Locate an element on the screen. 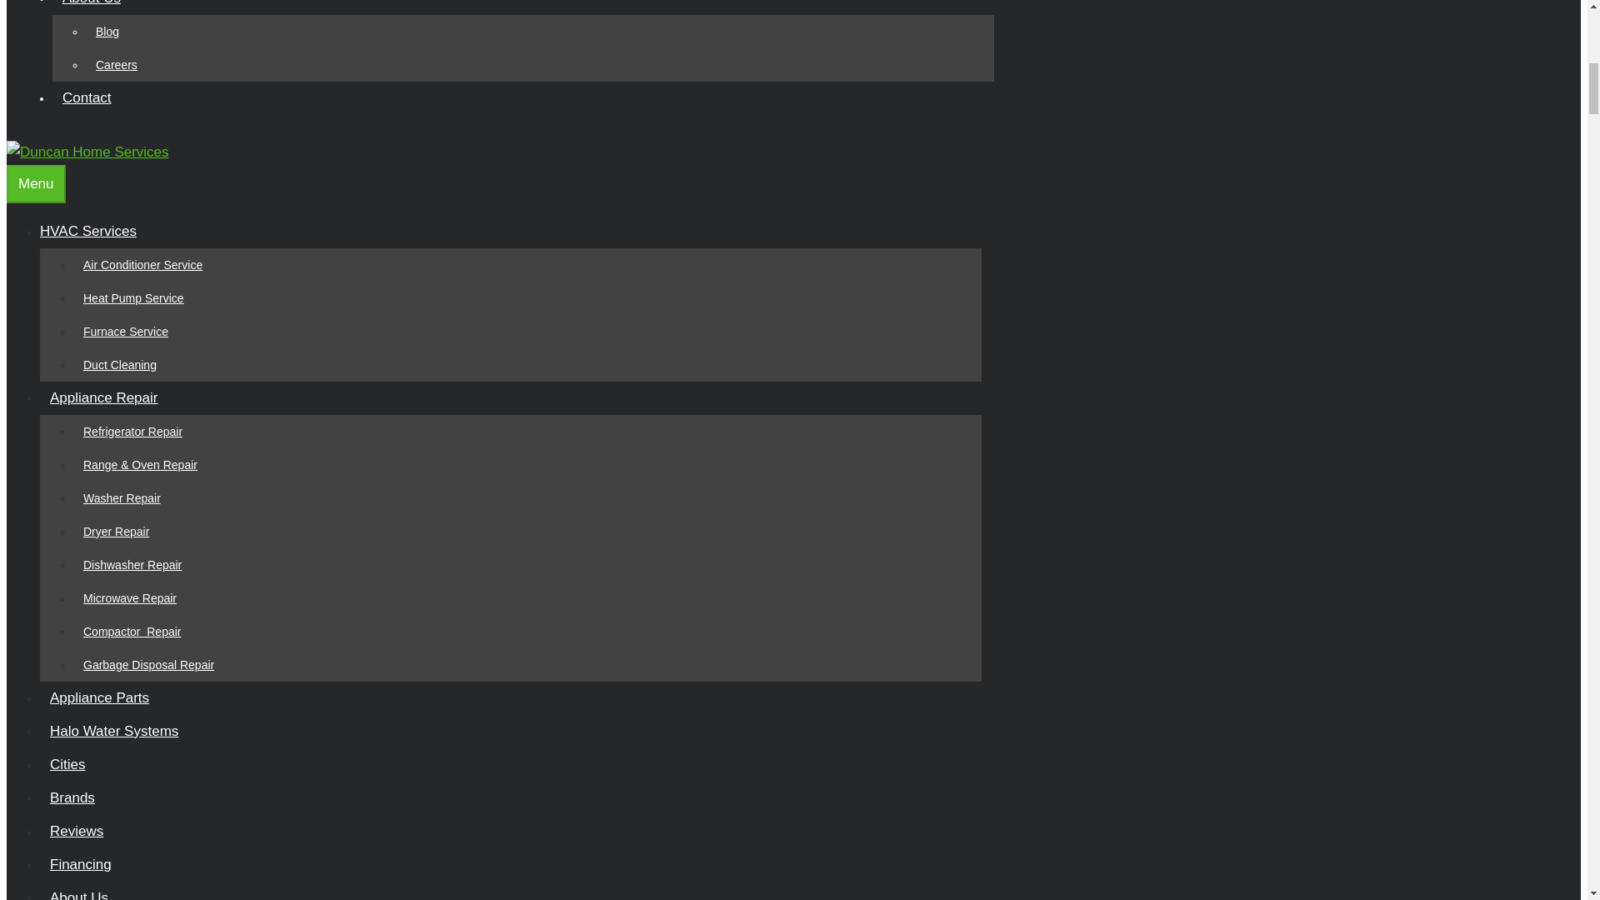  Duncan Home Services is located at coordinates (87, 152).